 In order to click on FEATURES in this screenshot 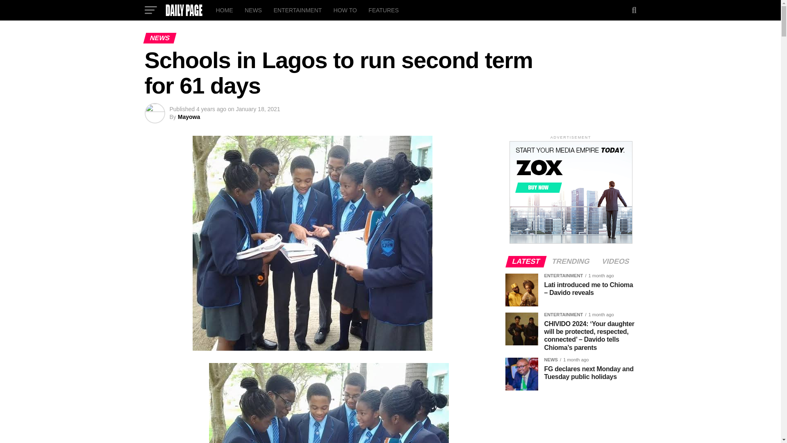, I will do `click(384, 10)`.